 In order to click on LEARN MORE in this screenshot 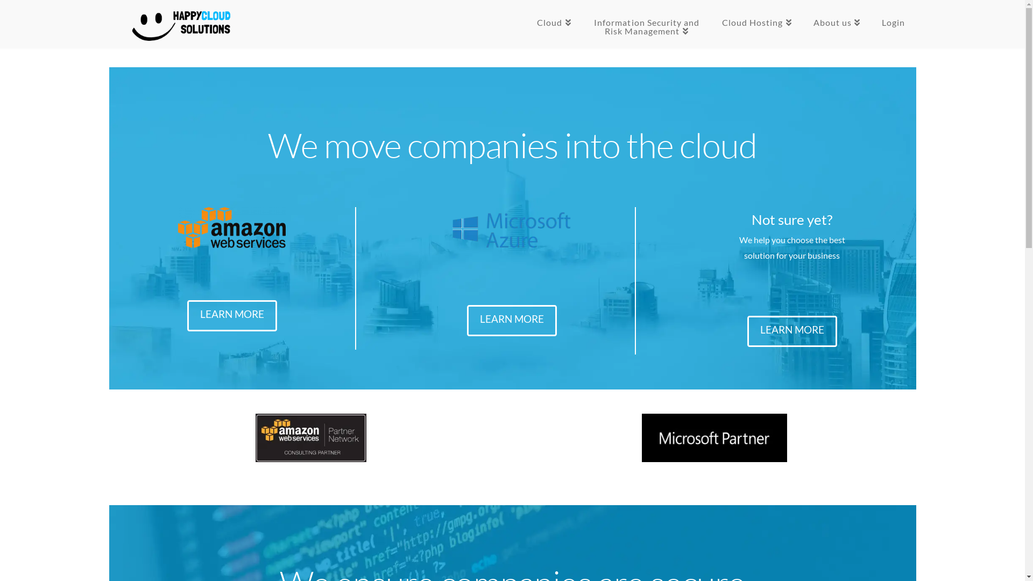, I will do `click(232, 316)`.